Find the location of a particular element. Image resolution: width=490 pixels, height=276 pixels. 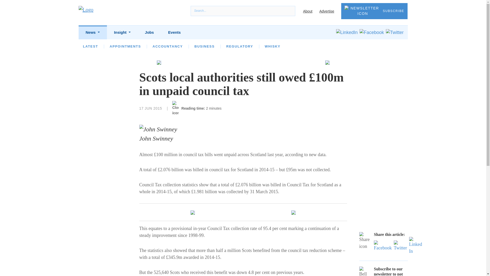

Events is located at coordinates (174, 33).